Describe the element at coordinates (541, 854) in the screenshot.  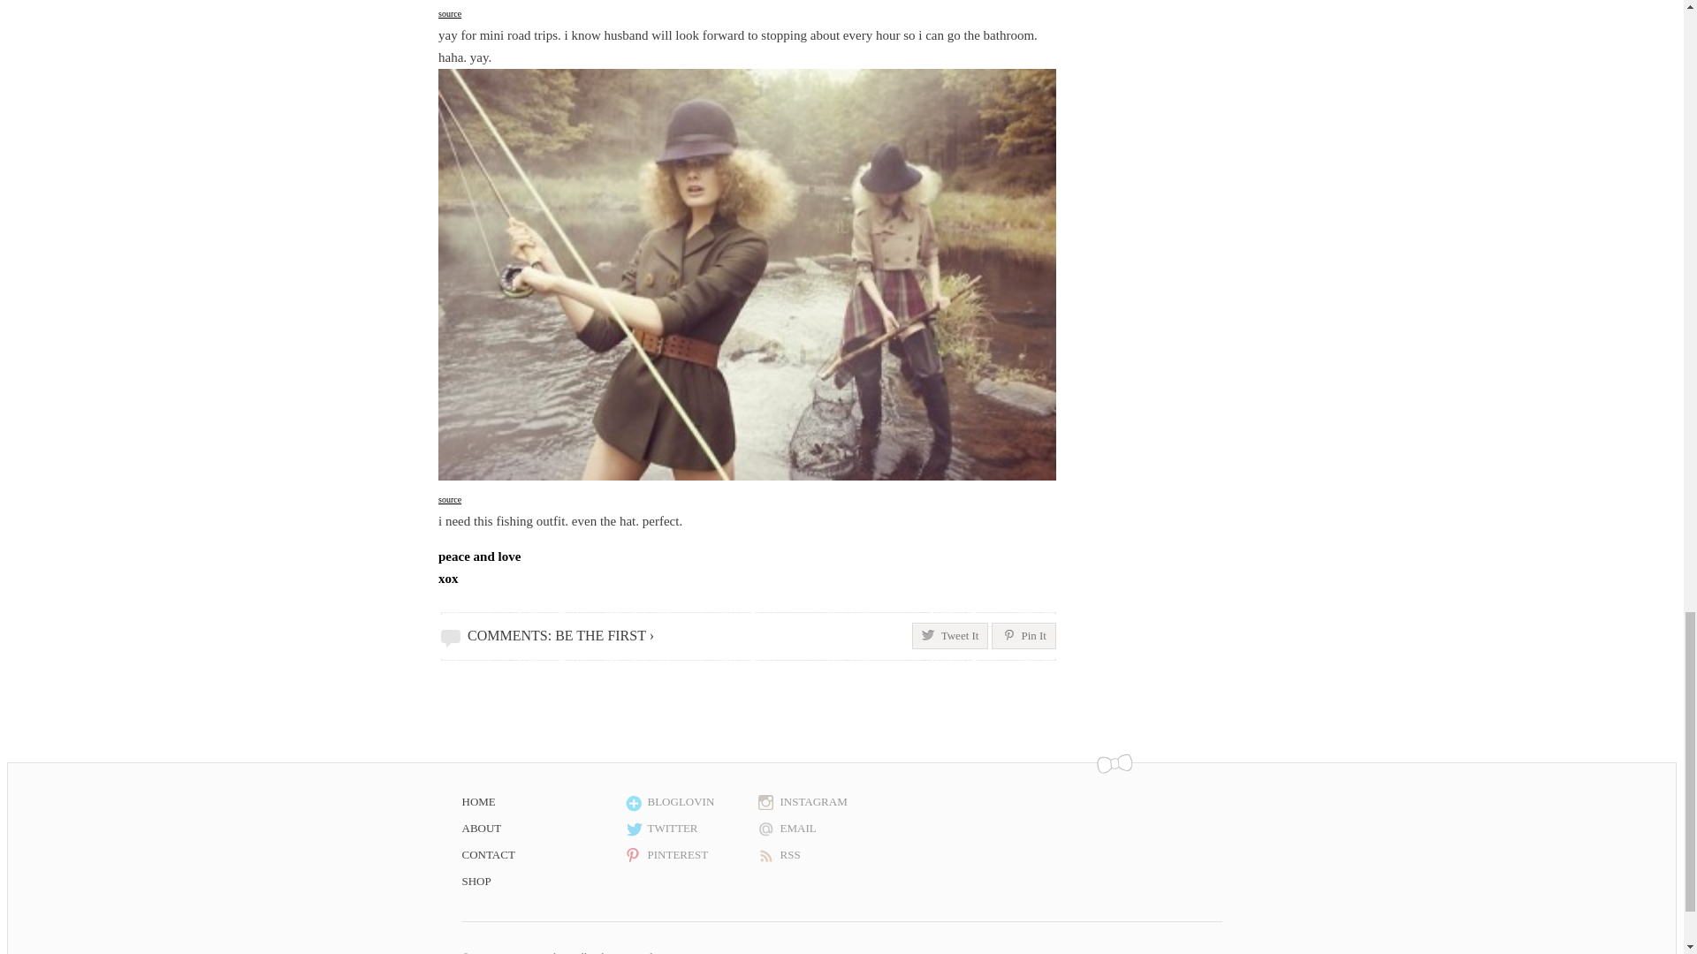
I see `CONTACT` at that location.